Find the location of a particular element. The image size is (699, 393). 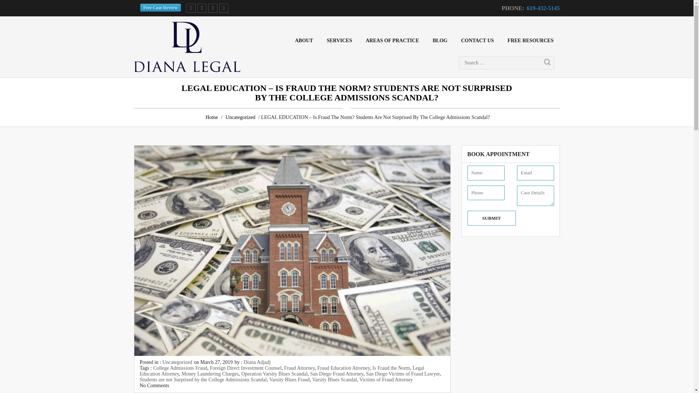

SERVICES is located at coordinates (339, 40).